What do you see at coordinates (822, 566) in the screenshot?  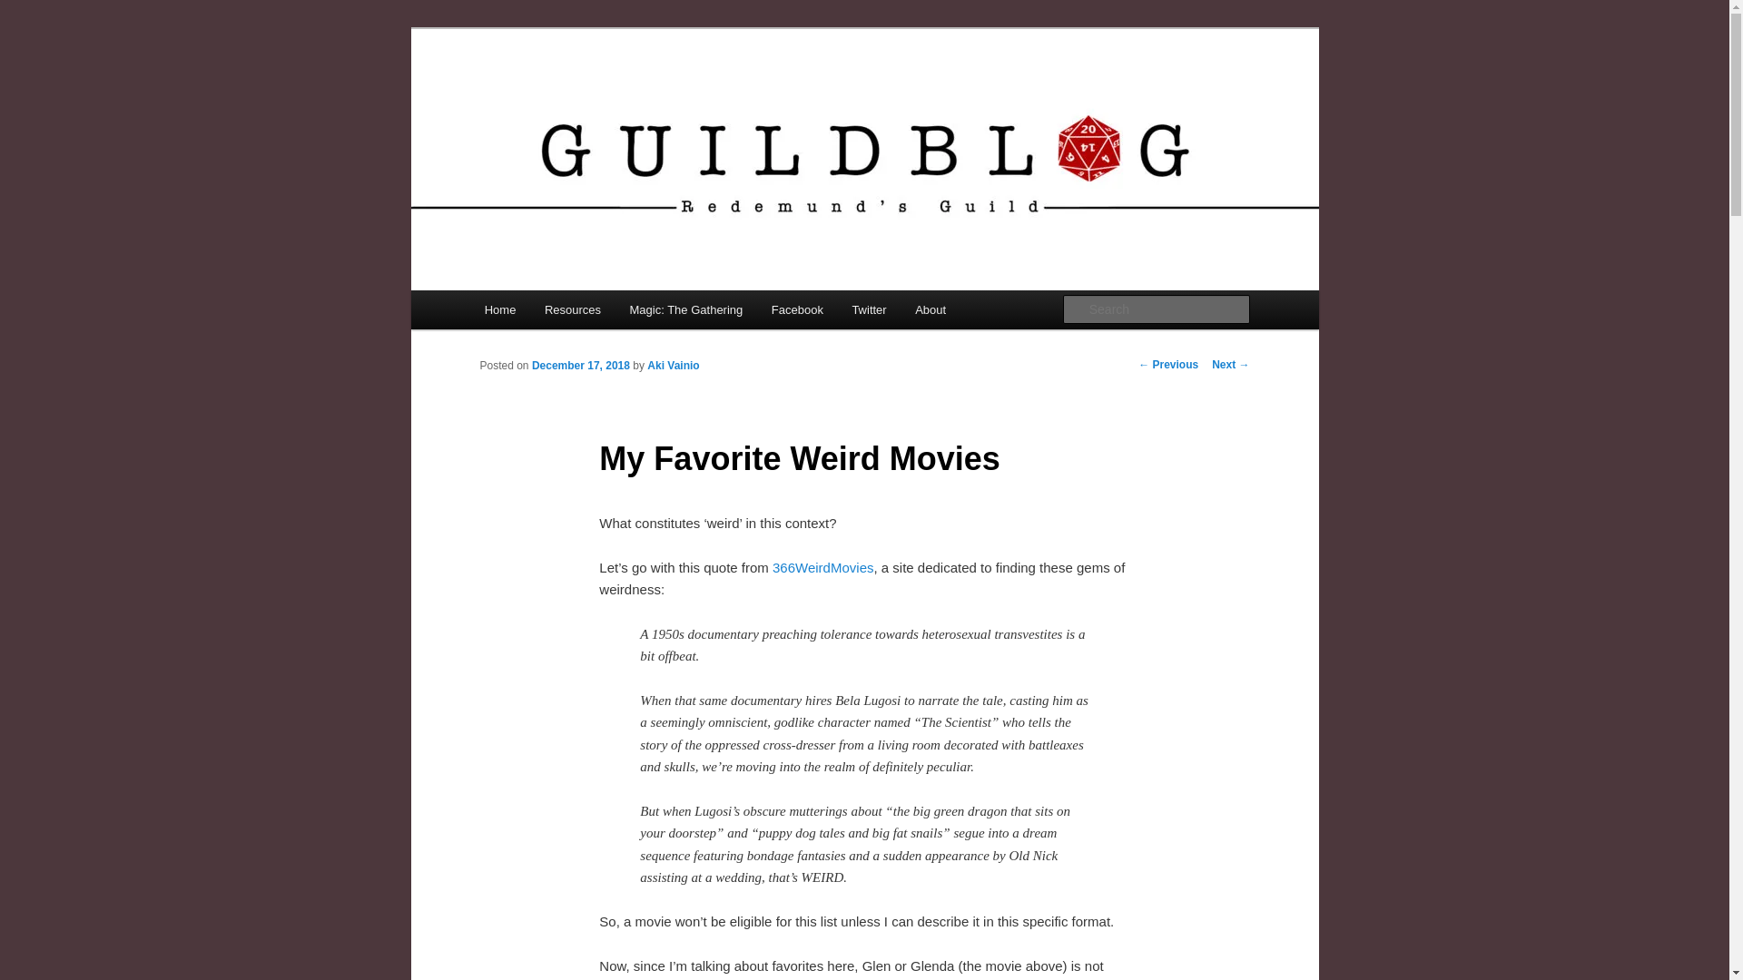 I see `366WeirdMovies` at bounding box center [822, 566].